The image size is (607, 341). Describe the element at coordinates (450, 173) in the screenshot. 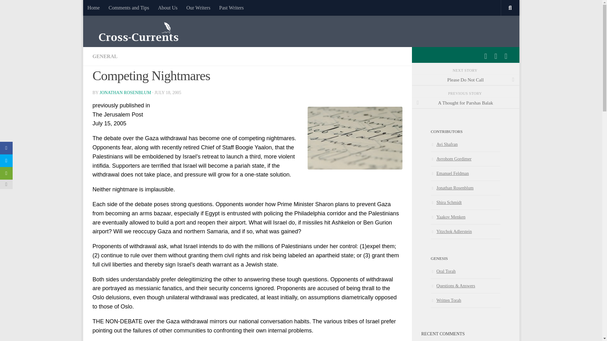

I see `Emanuel Feldman` at that location.